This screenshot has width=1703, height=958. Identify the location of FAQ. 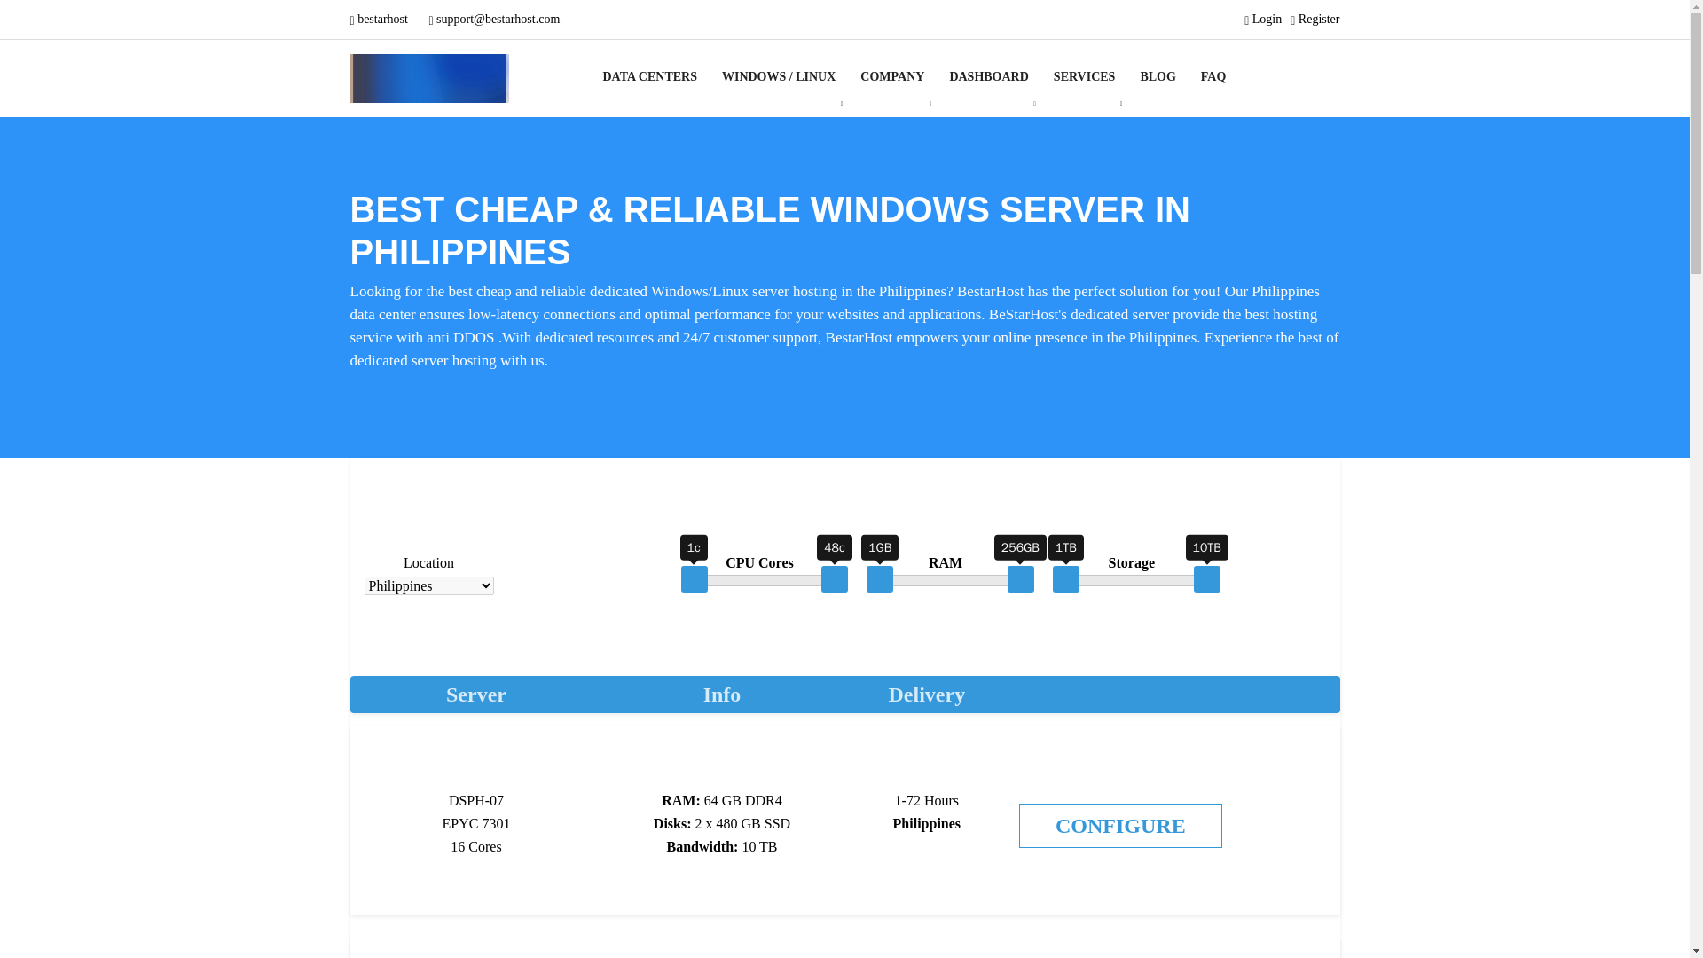
(1213, 76).